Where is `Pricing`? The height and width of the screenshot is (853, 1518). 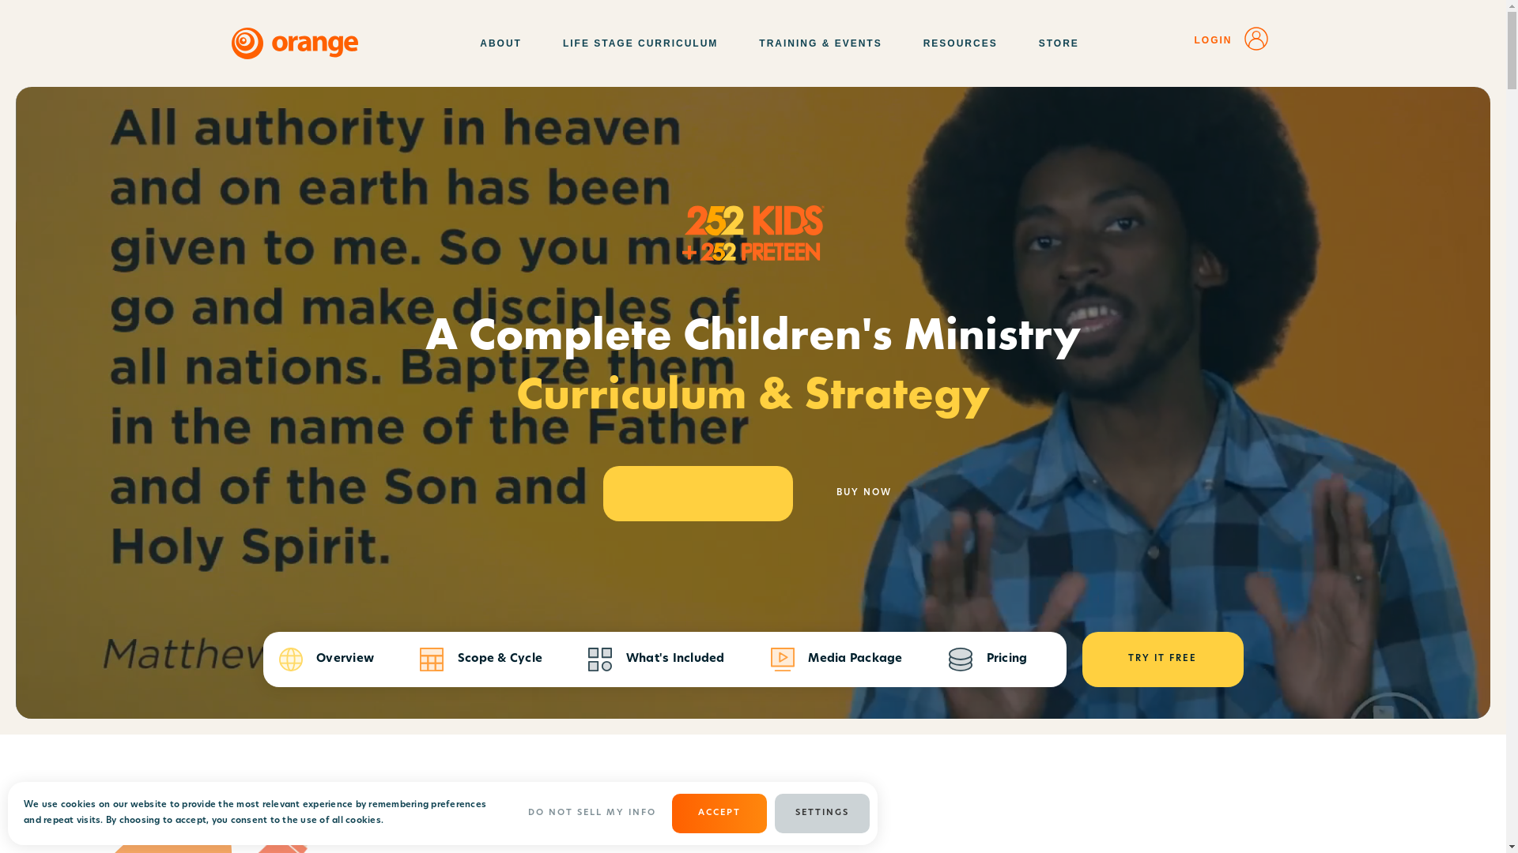 Pricing is located at coordinates (988, 659).